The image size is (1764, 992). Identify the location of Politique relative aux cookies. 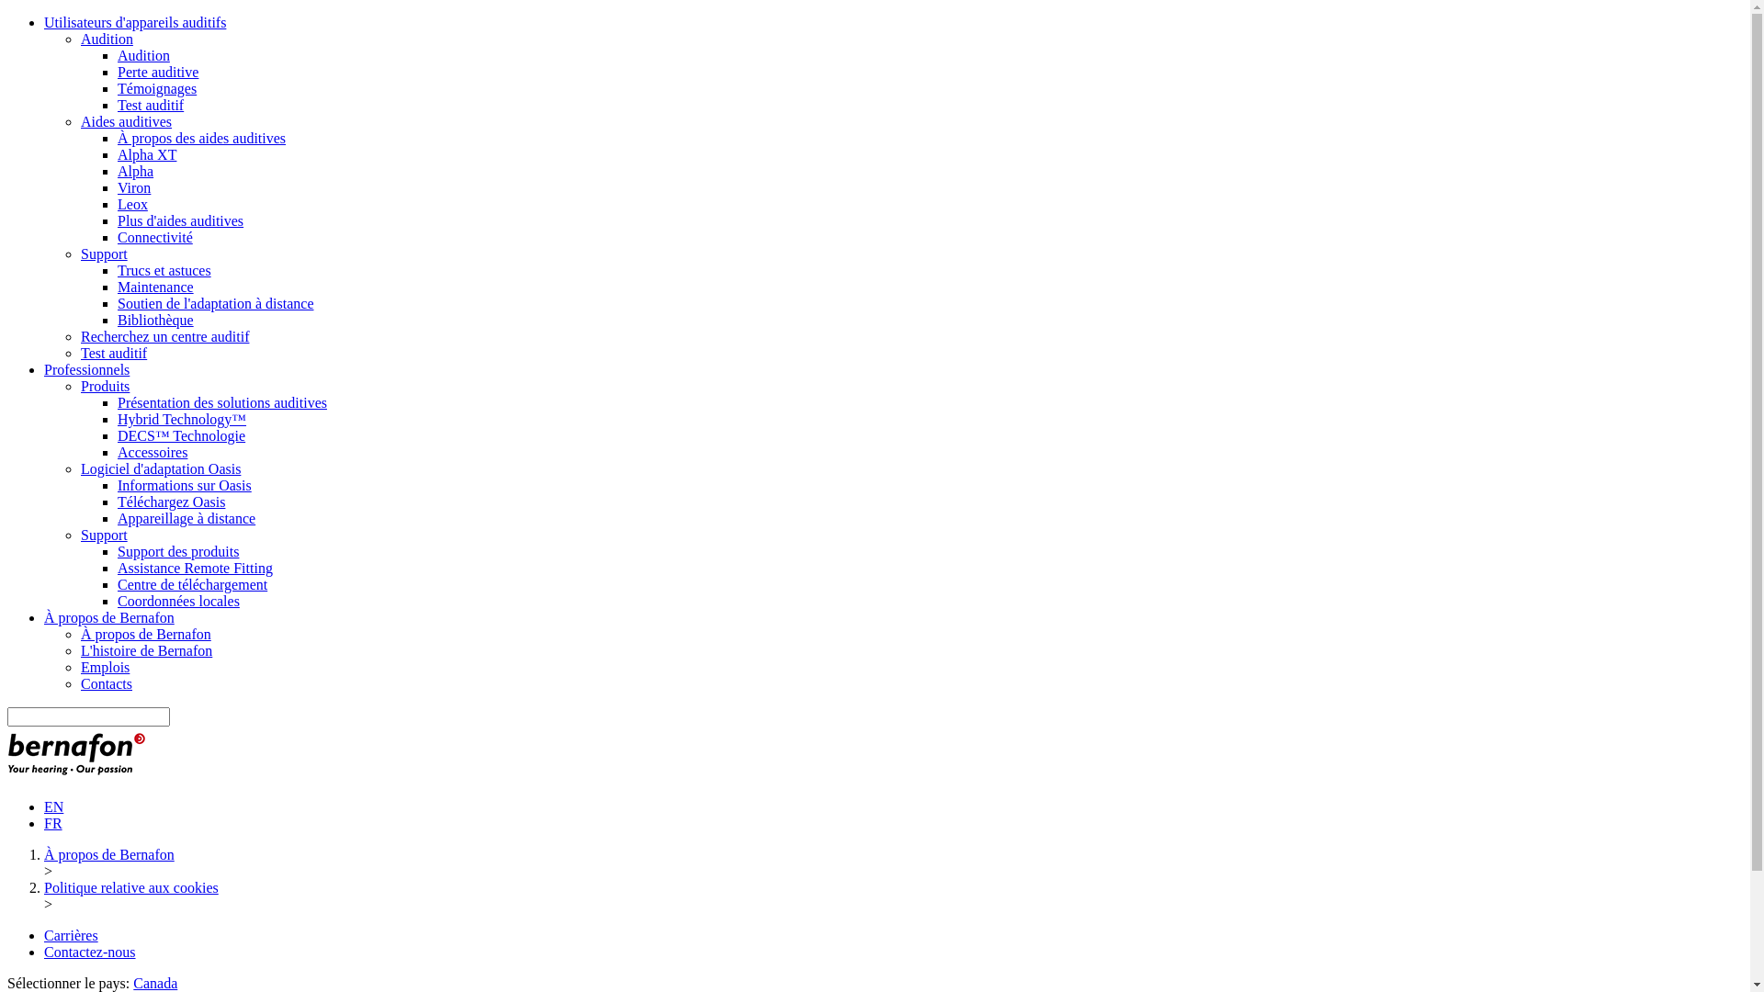
(131, 887).